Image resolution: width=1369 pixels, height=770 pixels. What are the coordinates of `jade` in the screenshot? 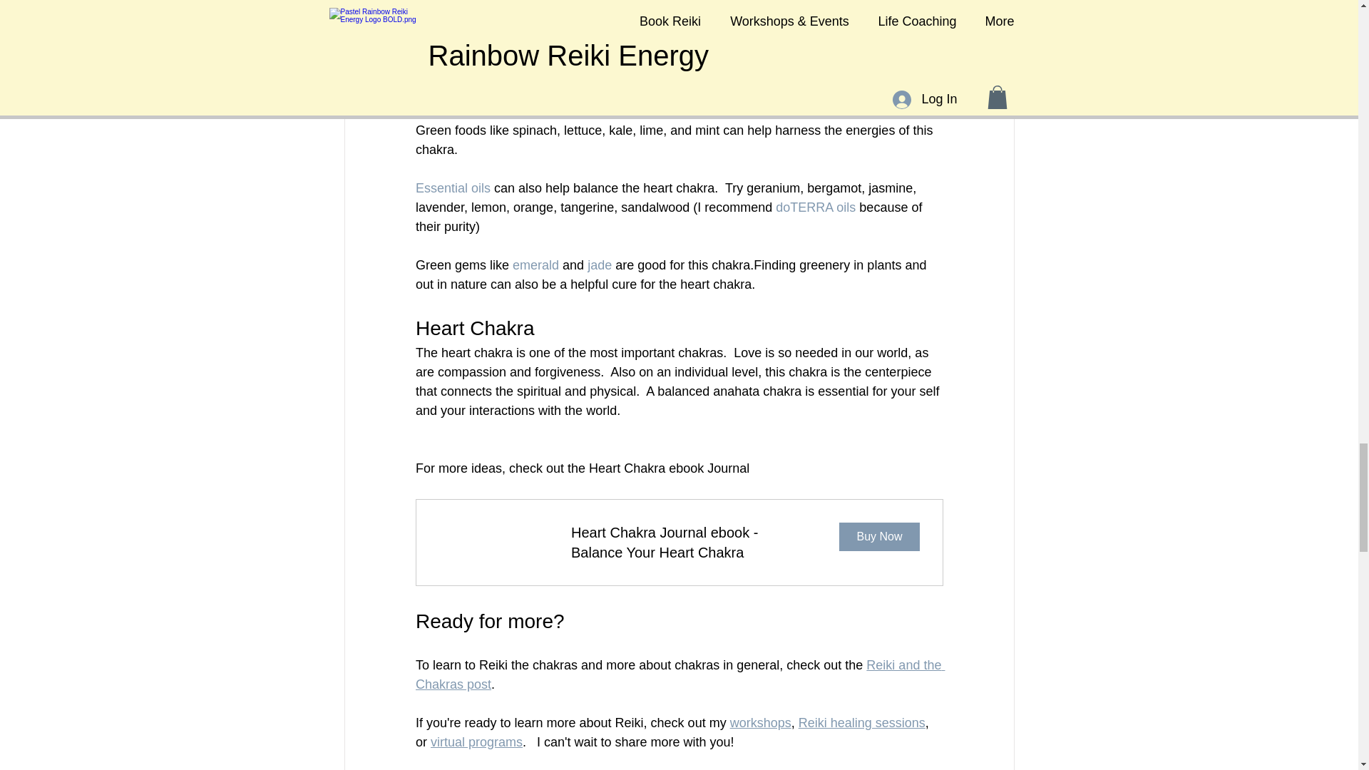 It's located at (599, 265).